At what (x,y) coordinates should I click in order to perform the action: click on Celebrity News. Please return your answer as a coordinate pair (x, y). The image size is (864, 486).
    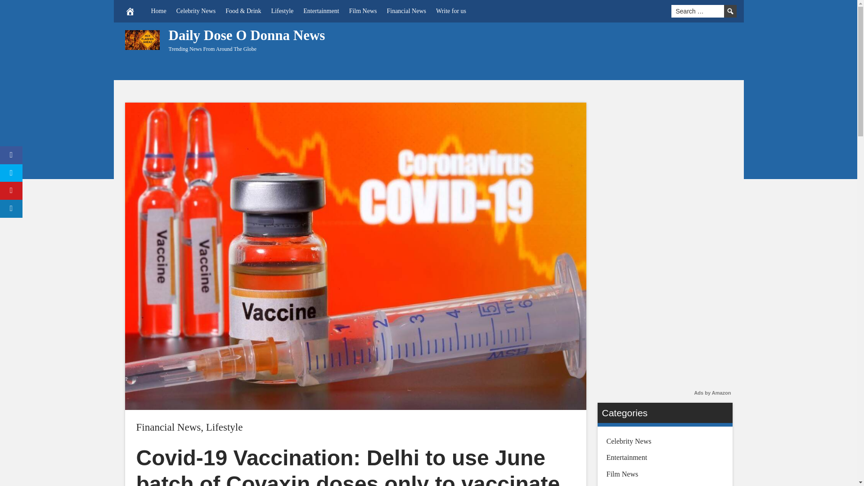
    Looking at the image, I should click on (195, 11).